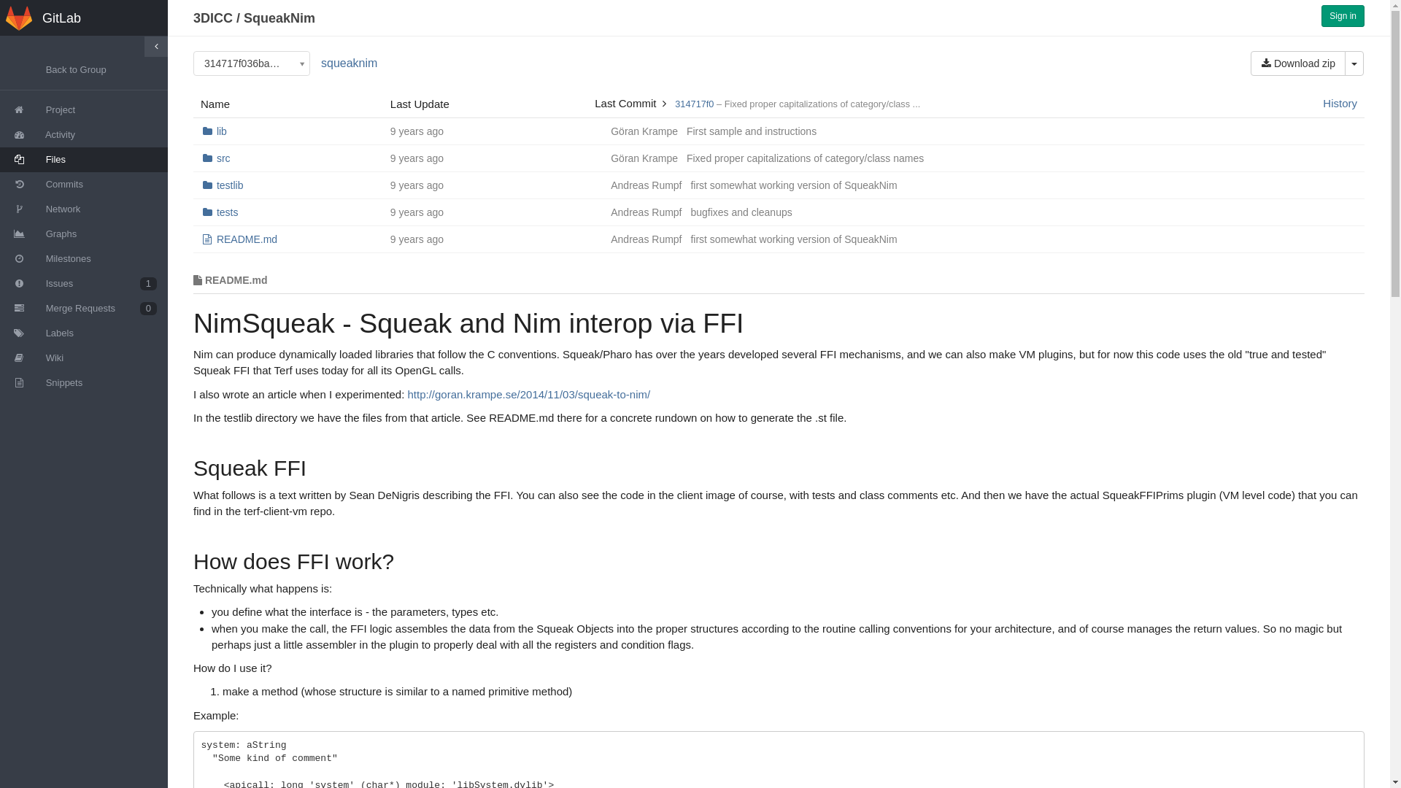  Describe the element at coordinates (806, 158) in the screenshot. I see `Fixed proper capitalizations of category/class names` at that location.